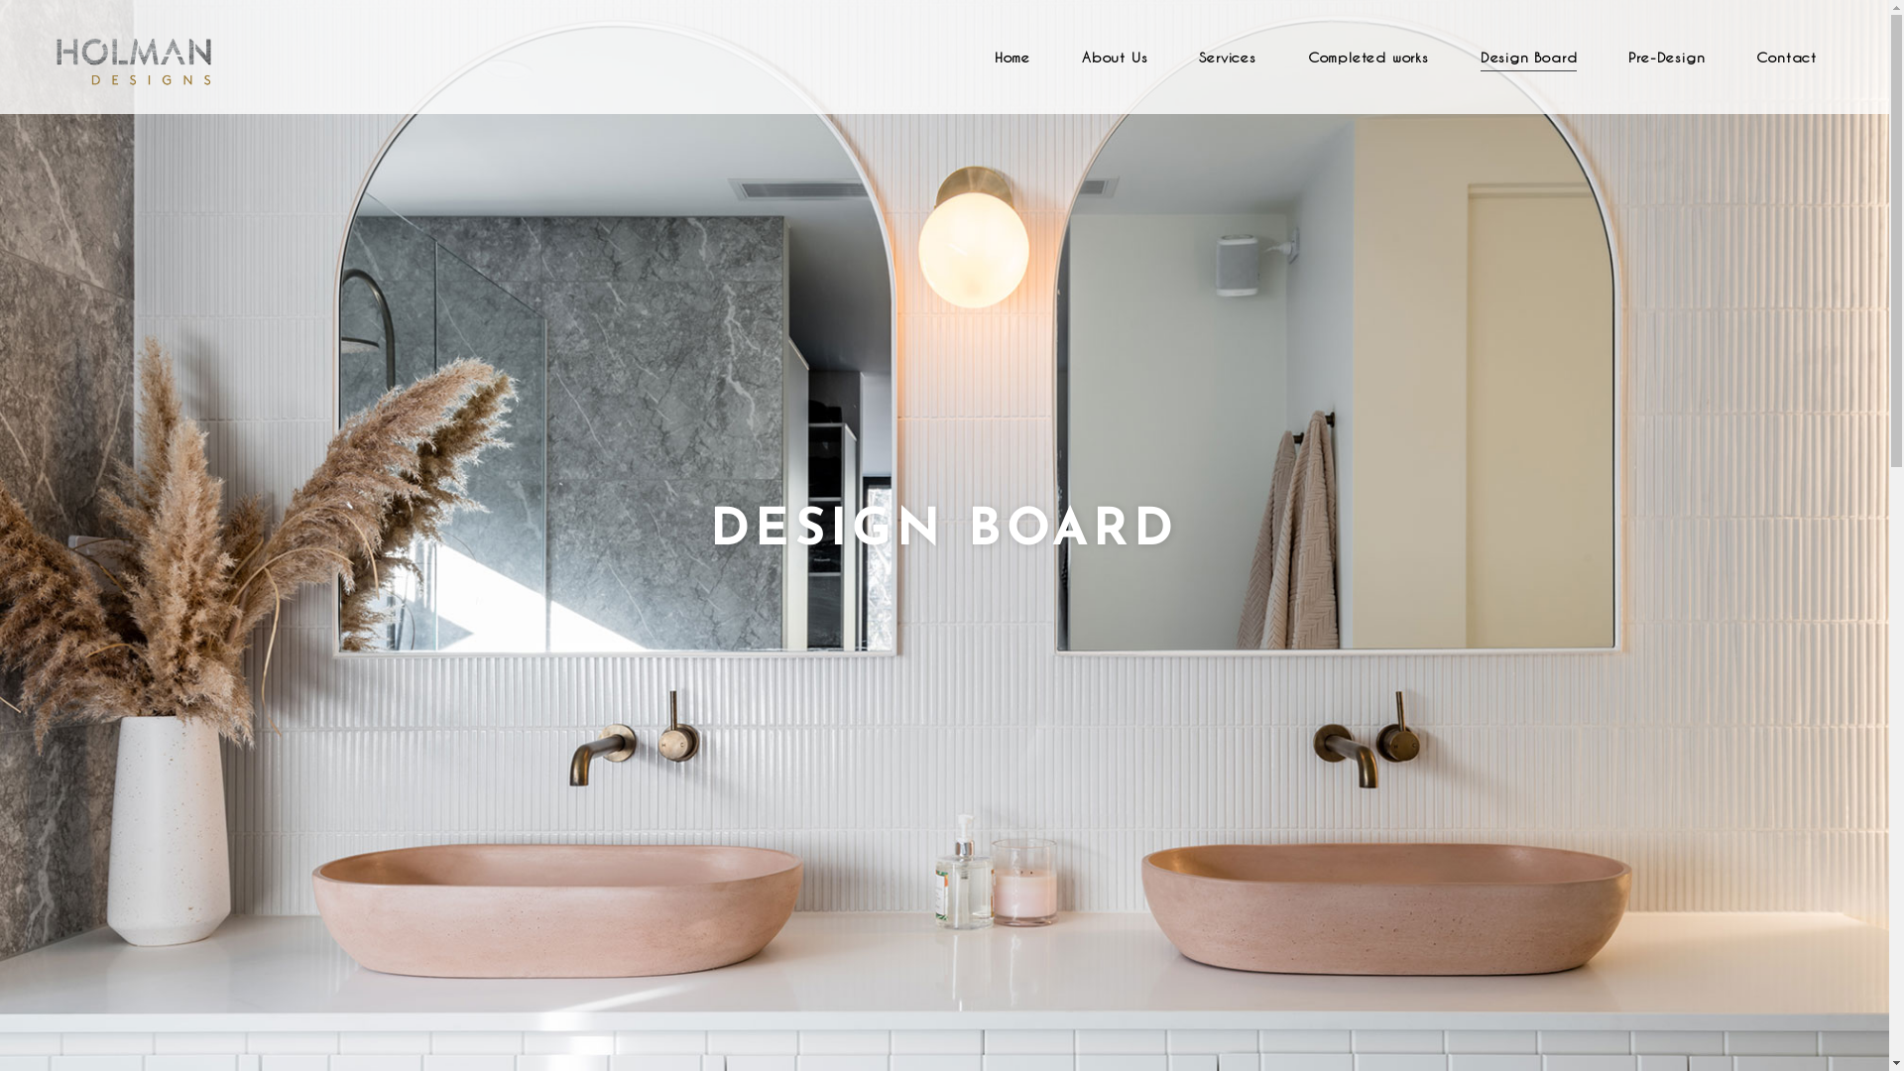  I want to click on Completed works, so click(1368, 58).